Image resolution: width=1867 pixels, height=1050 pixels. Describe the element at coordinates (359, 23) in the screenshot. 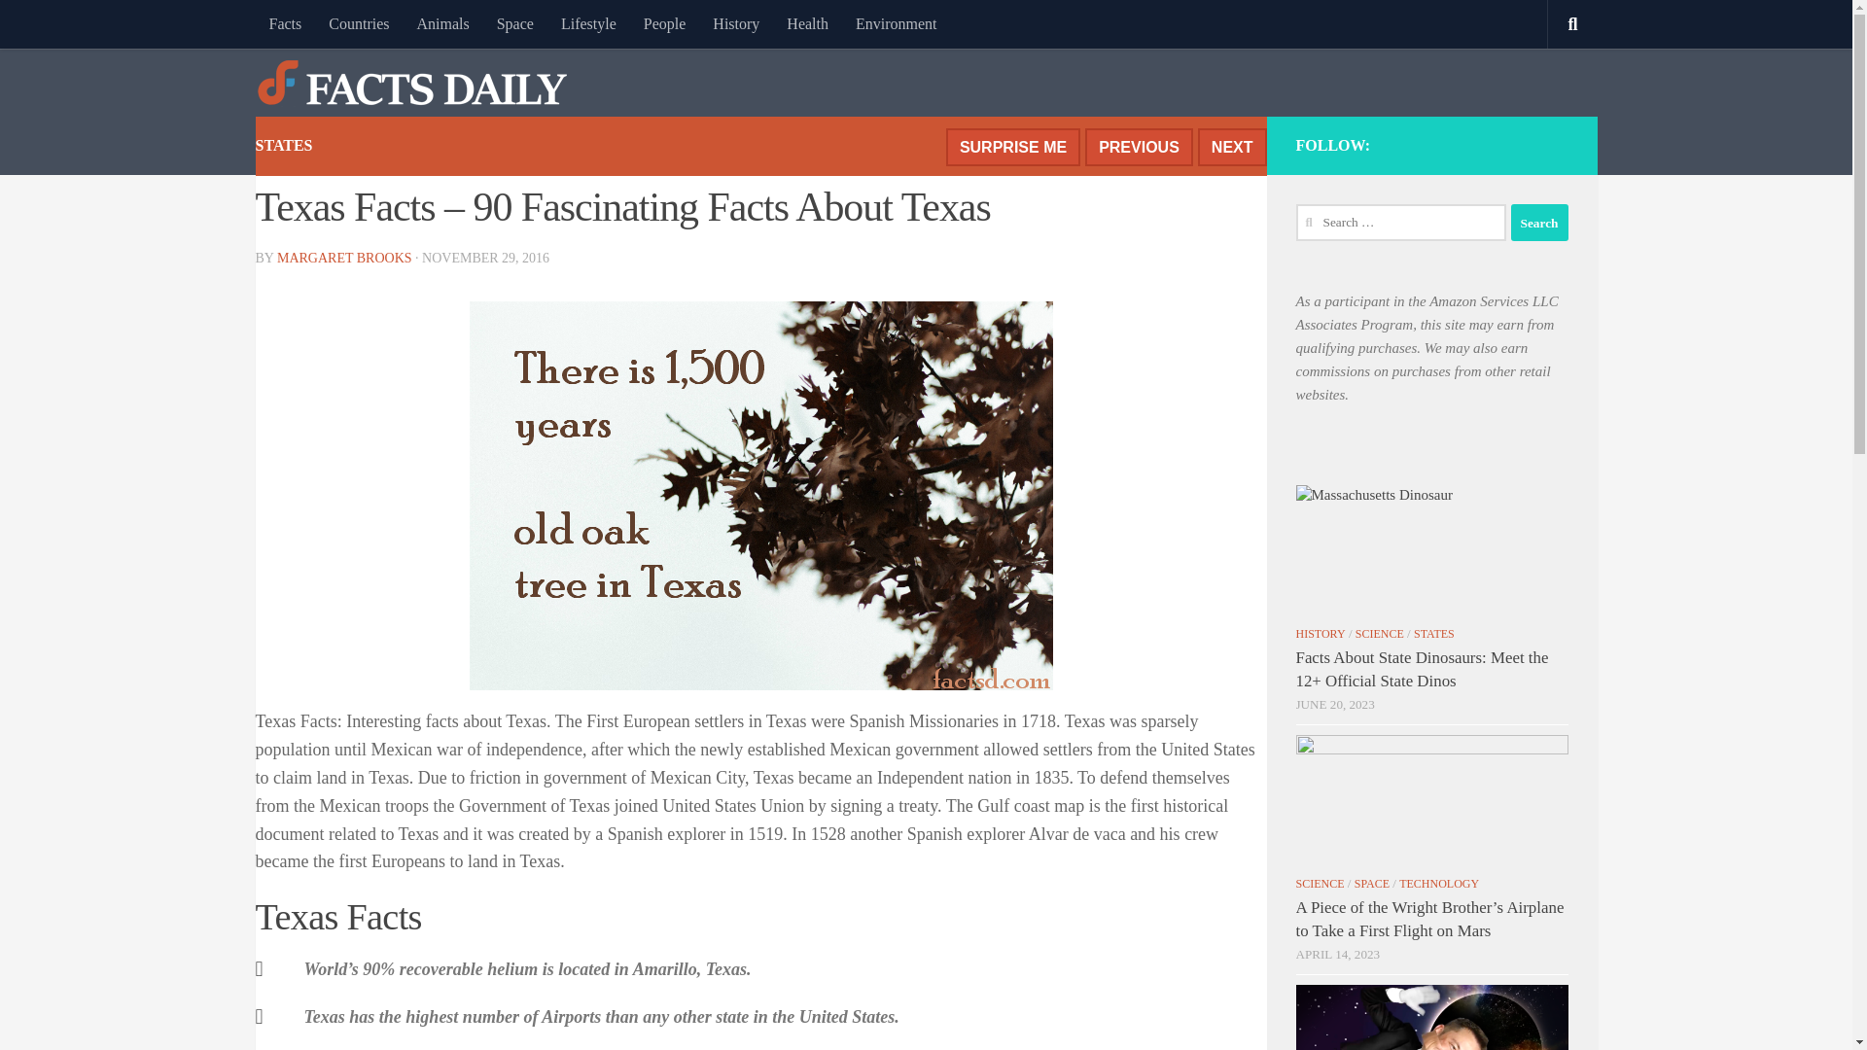

I see `Countries` at that location.